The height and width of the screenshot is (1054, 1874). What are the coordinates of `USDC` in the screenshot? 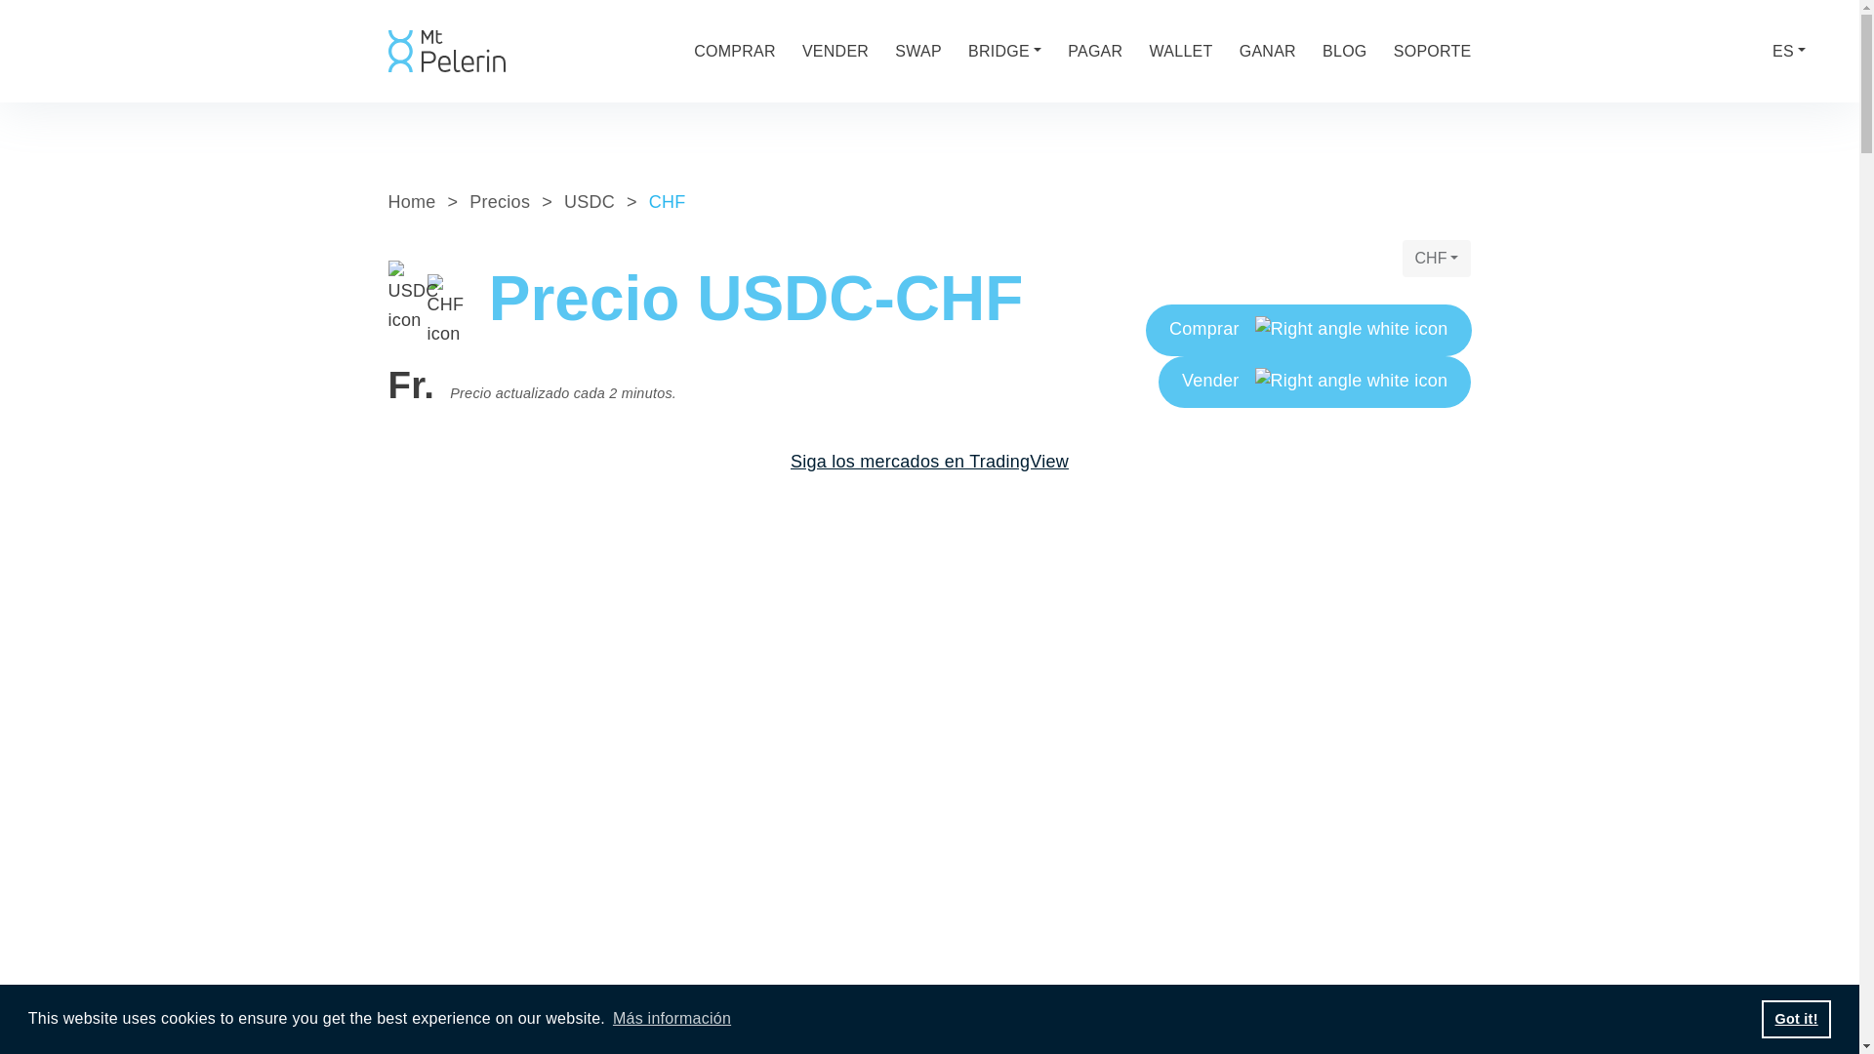 It's located at (589, 201).